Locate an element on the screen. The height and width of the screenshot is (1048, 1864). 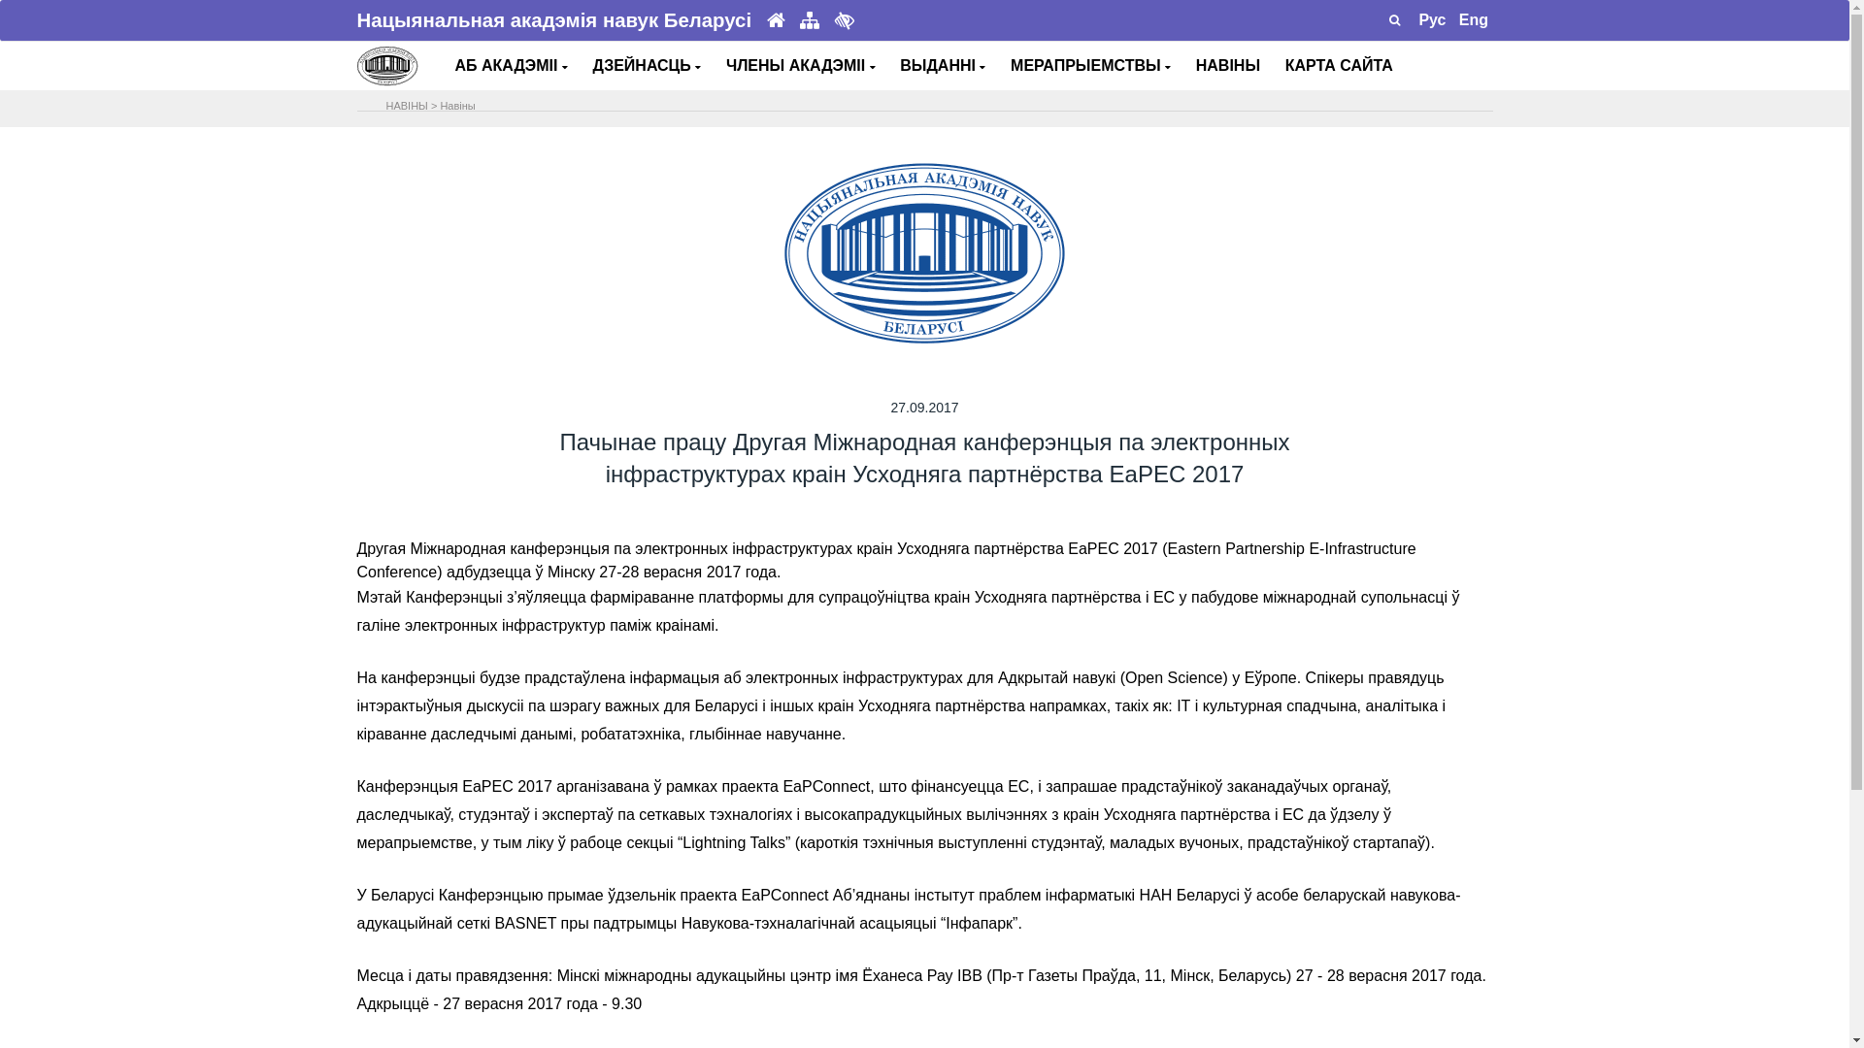
 Eng  is located at coordinates (1474, 19).